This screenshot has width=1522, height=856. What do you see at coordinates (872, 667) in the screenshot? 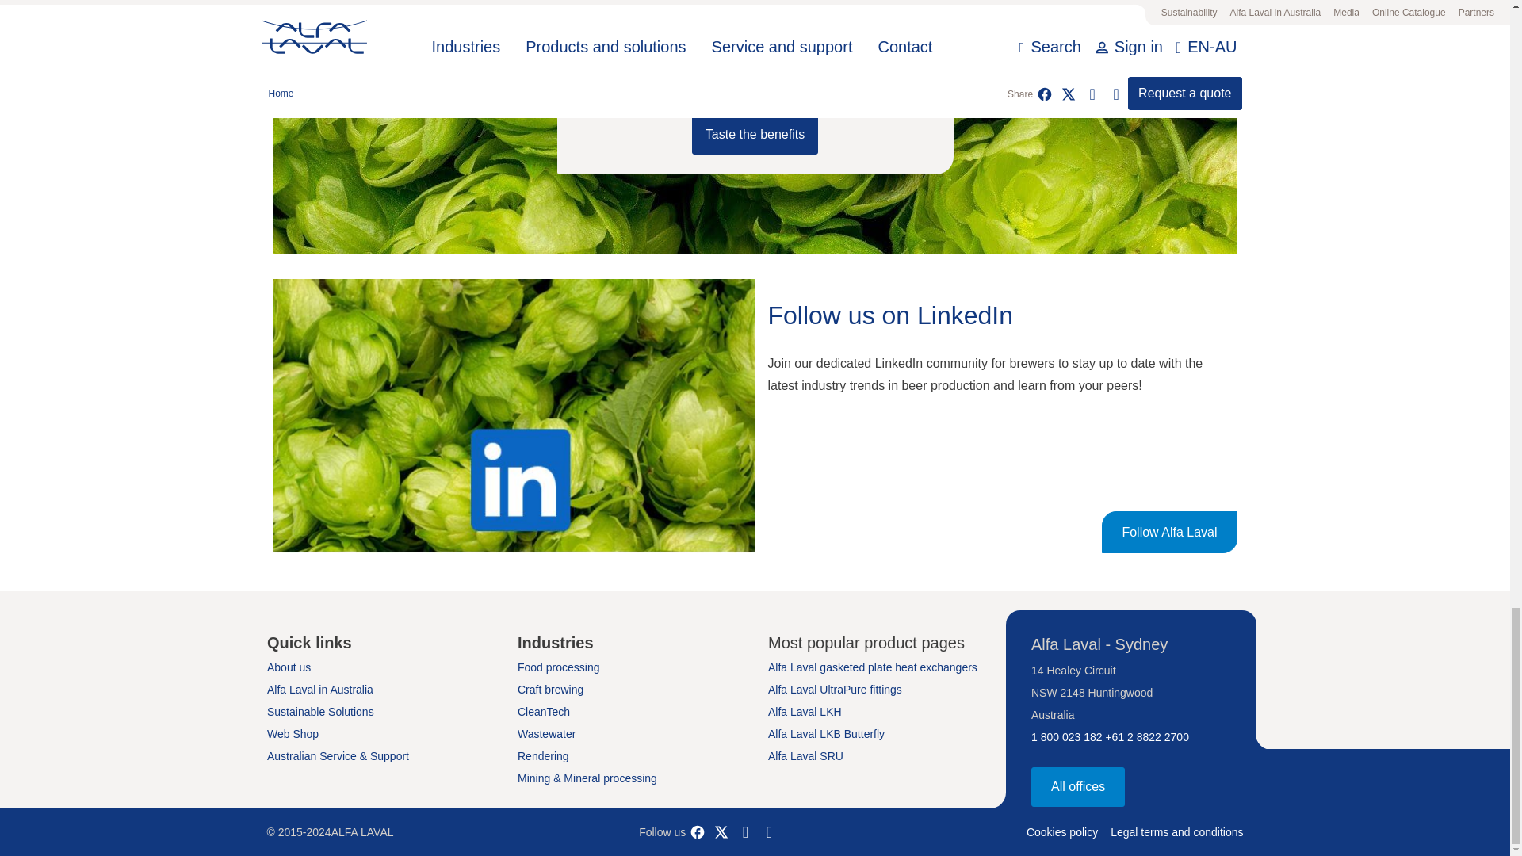
I see `Alfa Laval gasketed plate heat exchangers` at bounding box center [872, 667].